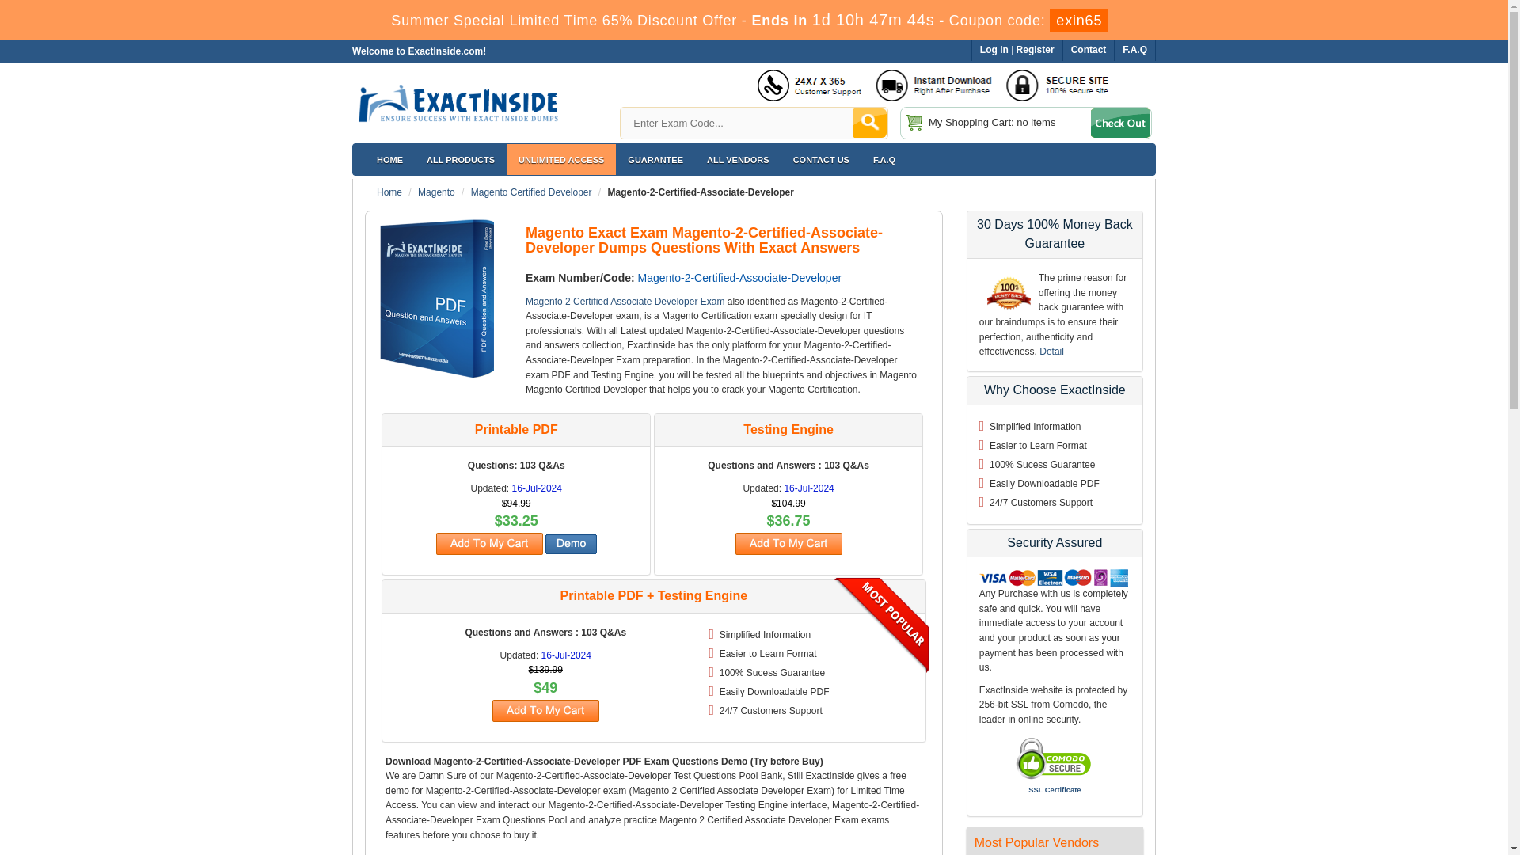 The image size is (1520, 855). What do you see at coordinates (436, 192) in the screenshot?
I see `Magento` at bounding box center [436, 192].